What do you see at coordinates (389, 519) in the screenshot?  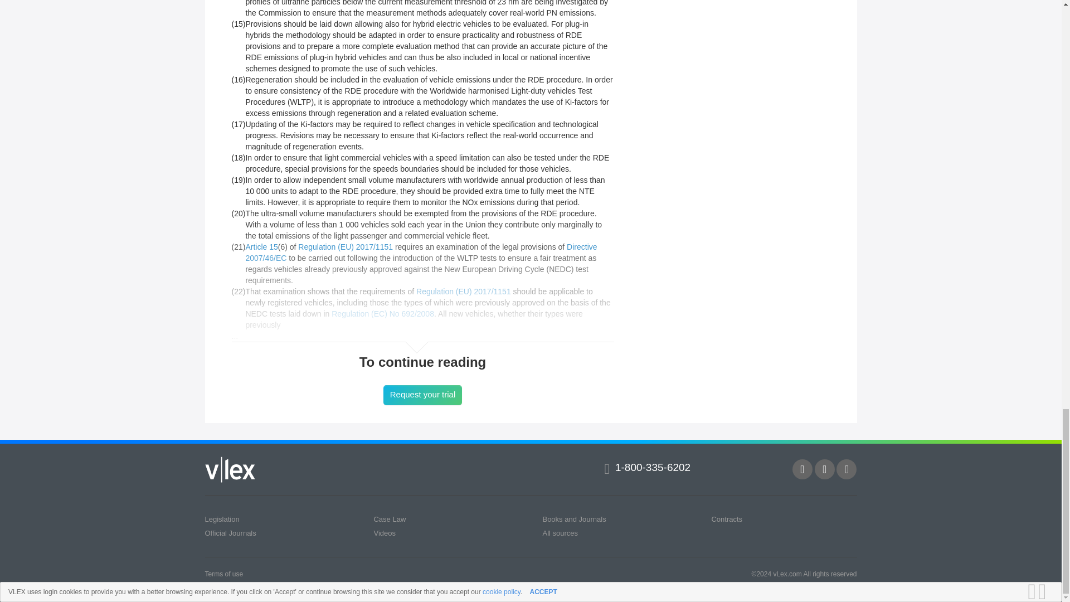 I see `Case Law` at bounding box center [389, 519].